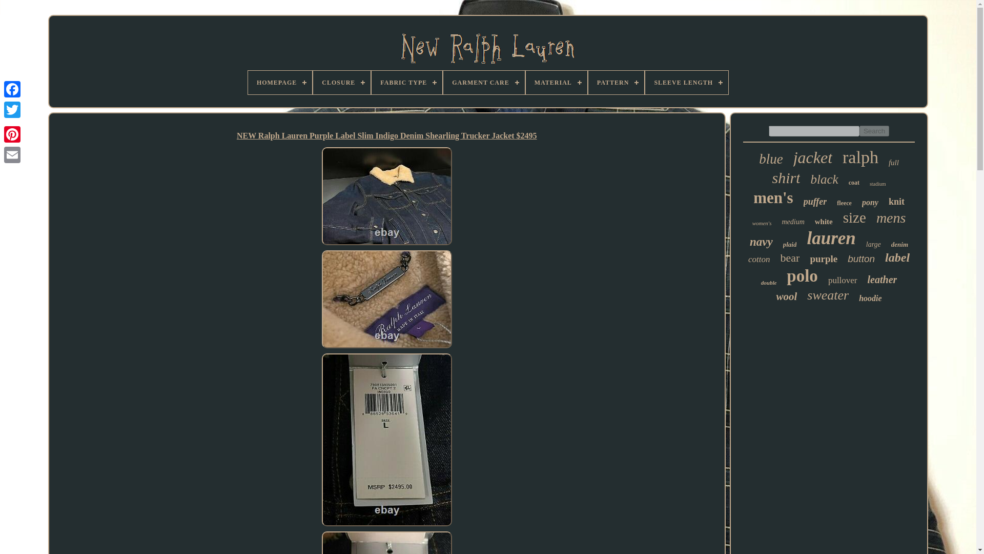 Image resolution: width=984 pixels, height=554 pixels. What do you see at coordinates (280, 82) in the screenshot?
I see `HOMEPAGE` at bounding box center [280, 82].